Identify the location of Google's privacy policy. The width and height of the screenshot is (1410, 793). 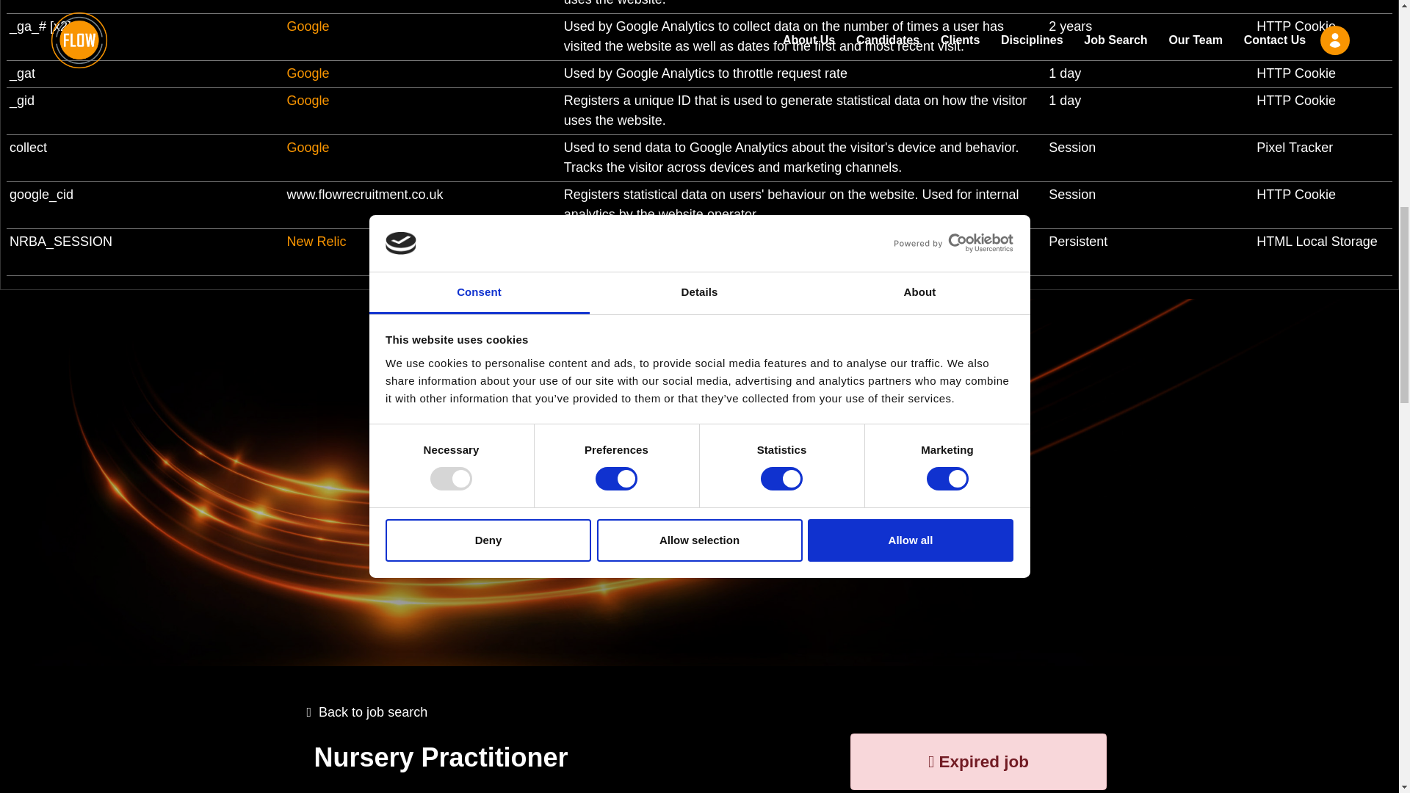
(307, 100).